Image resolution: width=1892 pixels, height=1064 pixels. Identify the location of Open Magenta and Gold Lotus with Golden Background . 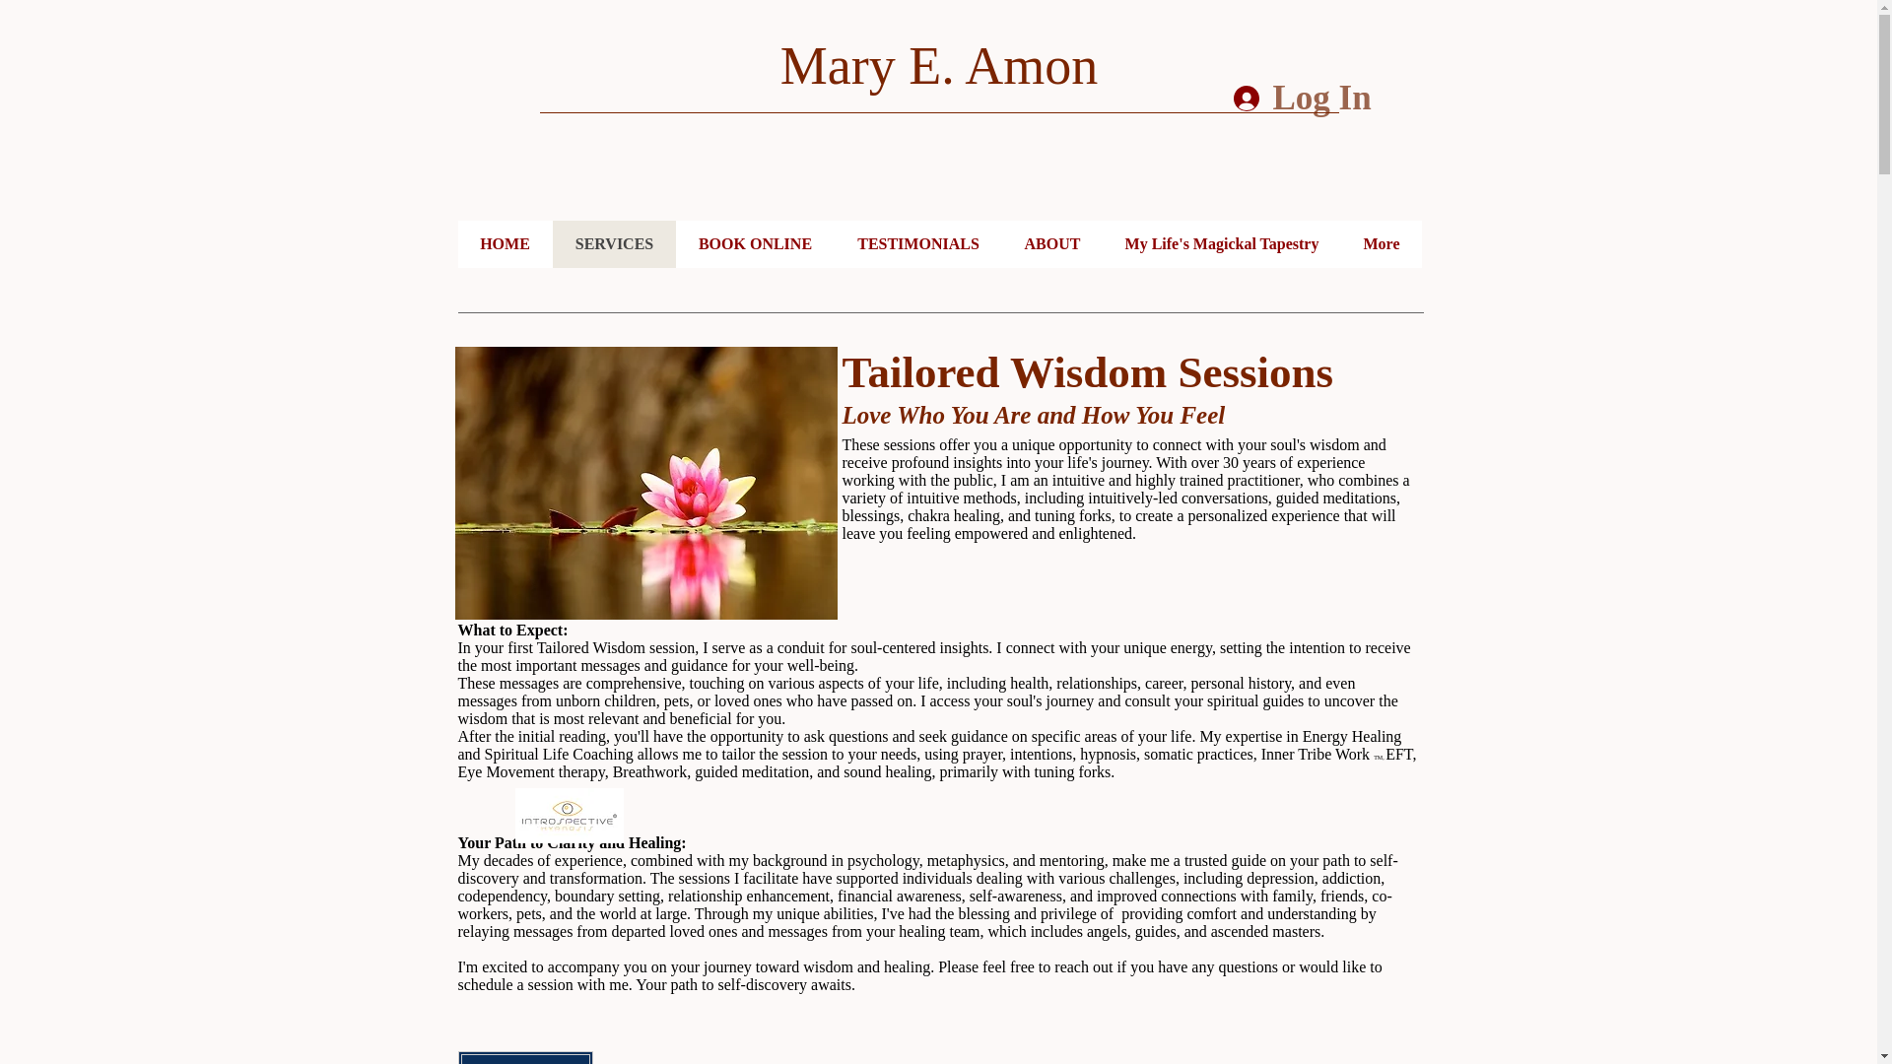
(646, 483).